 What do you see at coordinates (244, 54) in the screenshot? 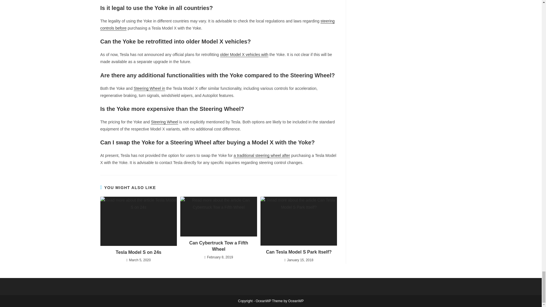
I see `older Model X vehicles with` at bounding box center [244, 54].